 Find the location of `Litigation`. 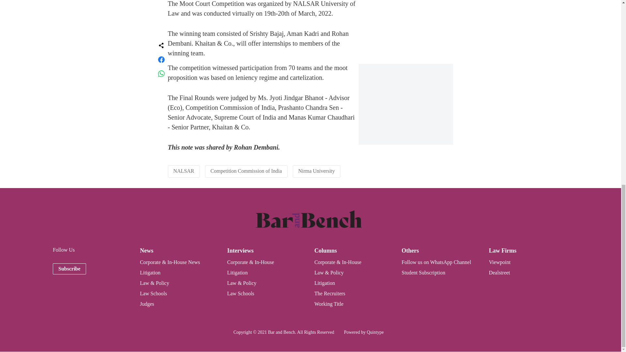

Litigation is located at coordinates (237, 272).